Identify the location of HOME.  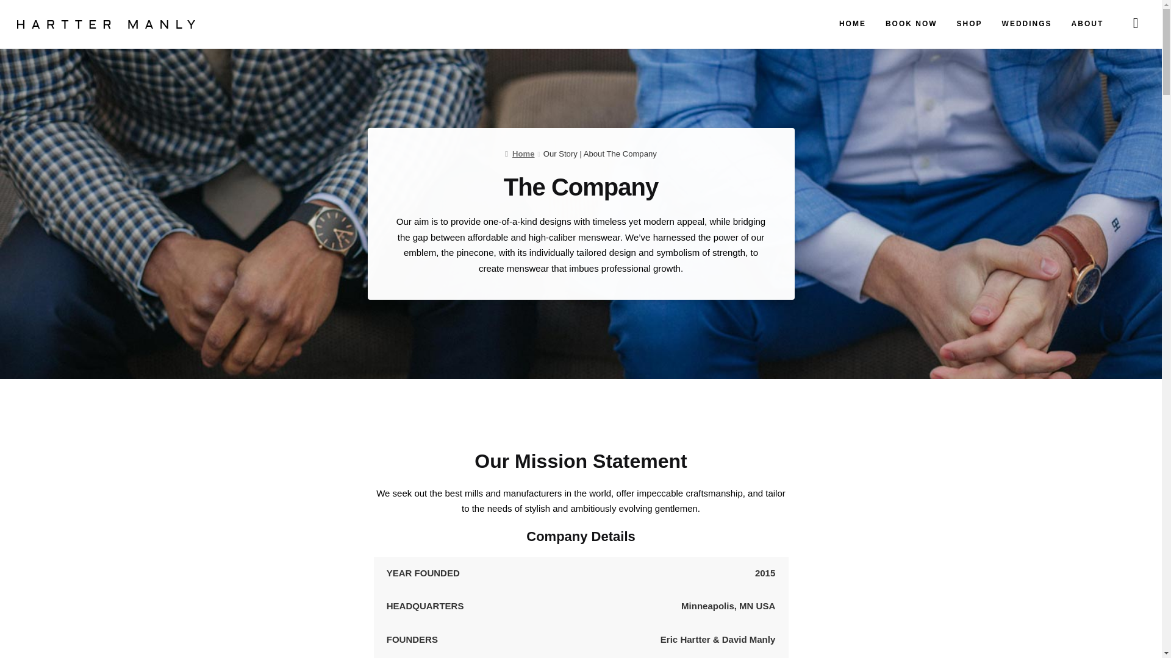
(853, 24).